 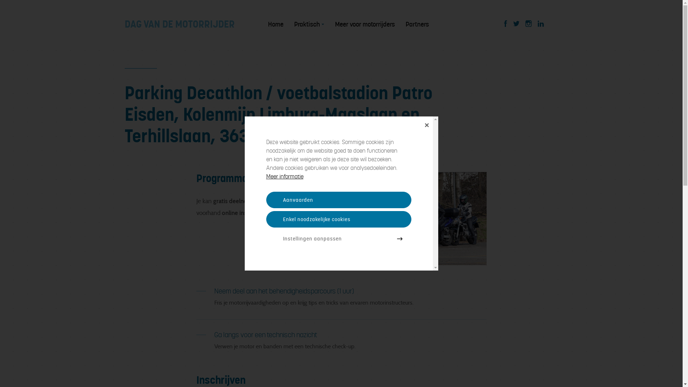 What do you see at coordinates (285, 176) in the screenshot?
I see `Meer informatie` at bounding box center [285, 176].